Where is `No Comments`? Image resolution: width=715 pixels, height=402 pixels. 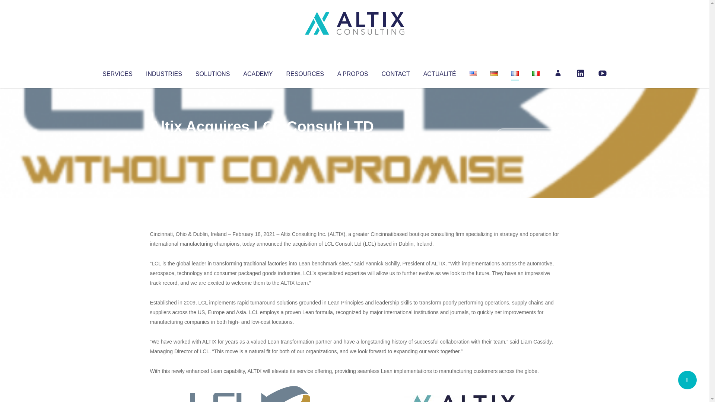
No Comments is located at coordinates (527, 136).